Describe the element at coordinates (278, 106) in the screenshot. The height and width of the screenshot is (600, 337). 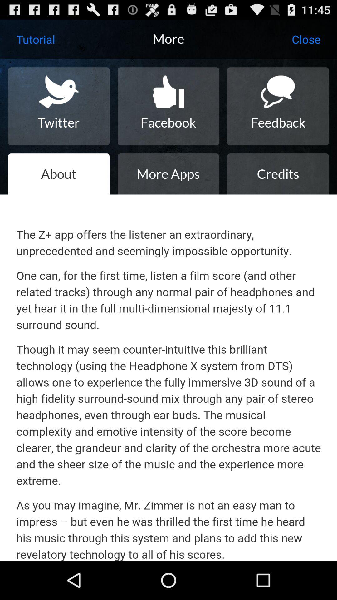
I see `turn on icon to the right of facebook item` at that location.